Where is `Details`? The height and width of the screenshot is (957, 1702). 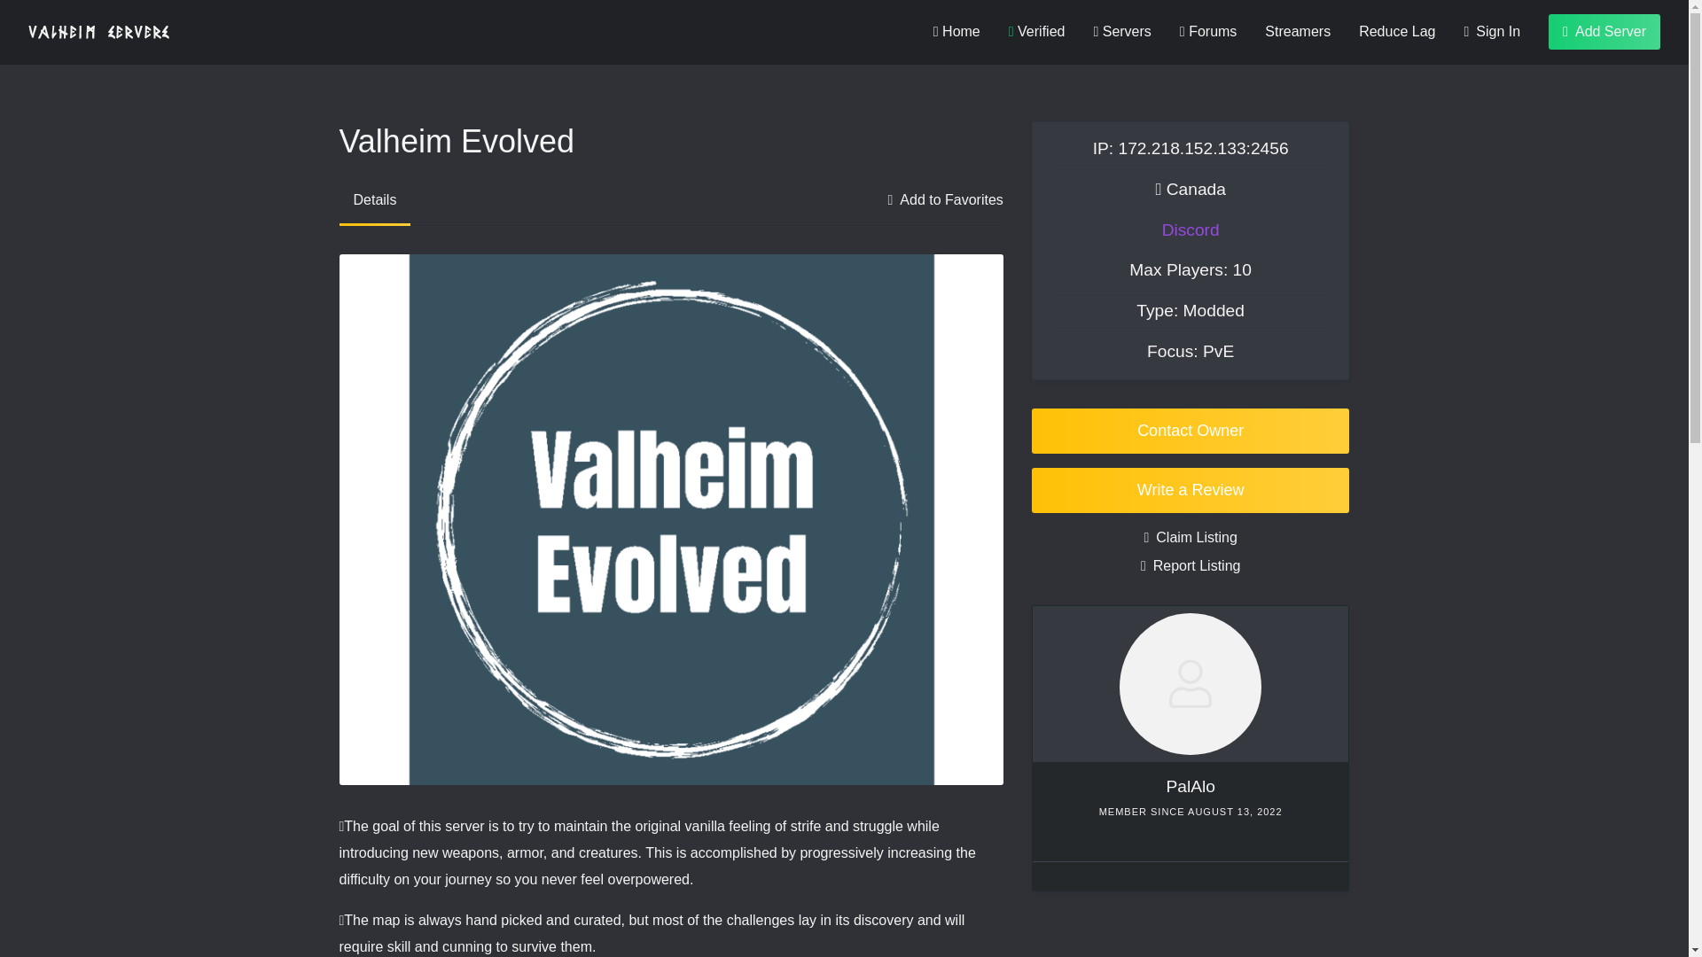
Details is located at coordinates (374, 199).